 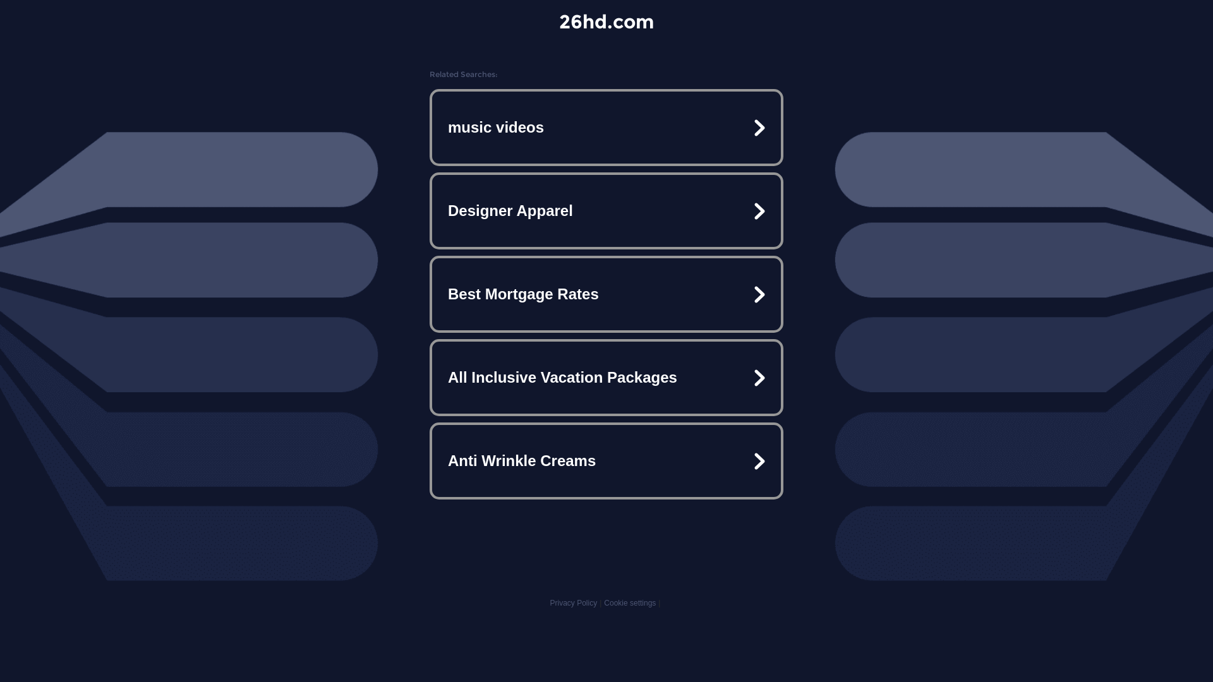 I want to click on All Inclusive Vacation Packages, so click(x=606, y=378).